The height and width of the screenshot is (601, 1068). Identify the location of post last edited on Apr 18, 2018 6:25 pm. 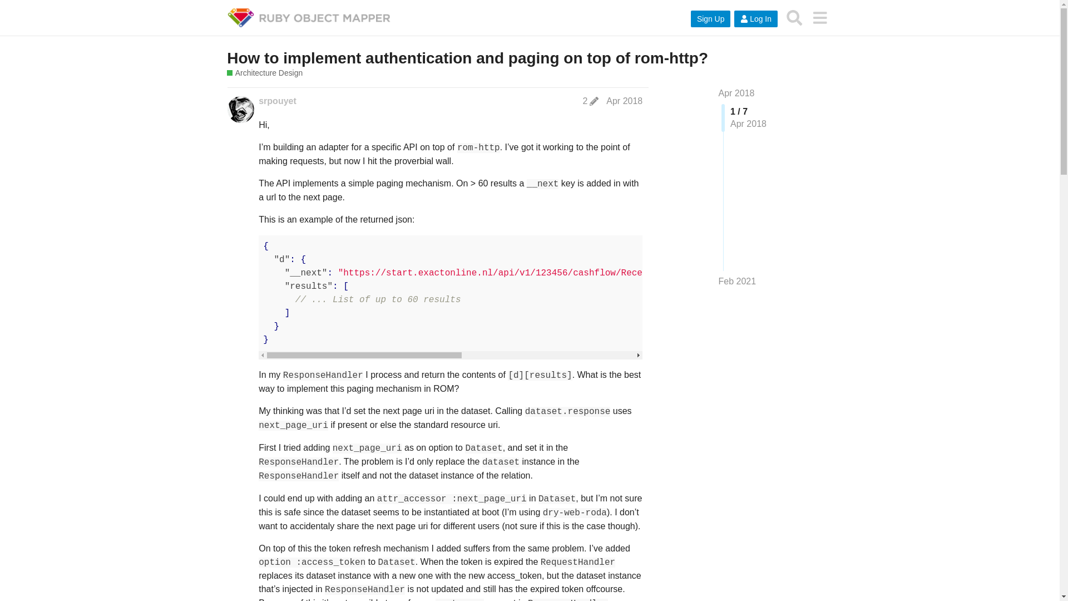
(590, 101).